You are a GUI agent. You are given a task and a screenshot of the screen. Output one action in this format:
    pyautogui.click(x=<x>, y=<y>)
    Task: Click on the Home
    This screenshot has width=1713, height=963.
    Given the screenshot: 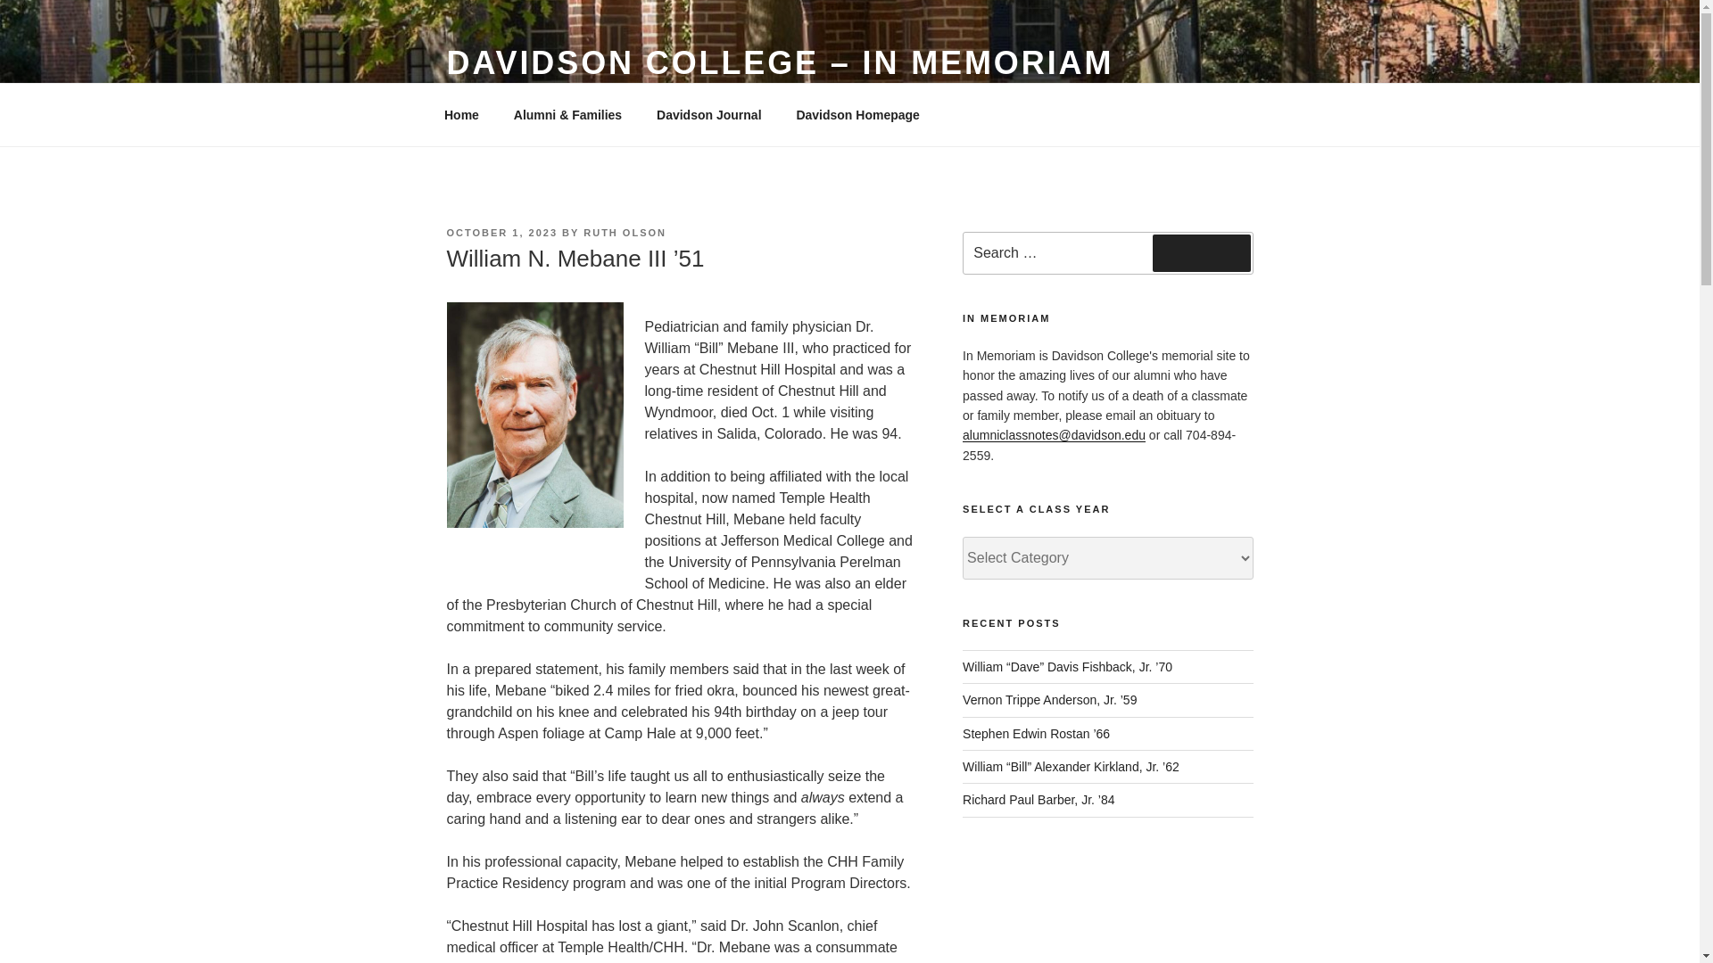 What is the action you would take?
    pyautogui.click(x=461, y=114)
    